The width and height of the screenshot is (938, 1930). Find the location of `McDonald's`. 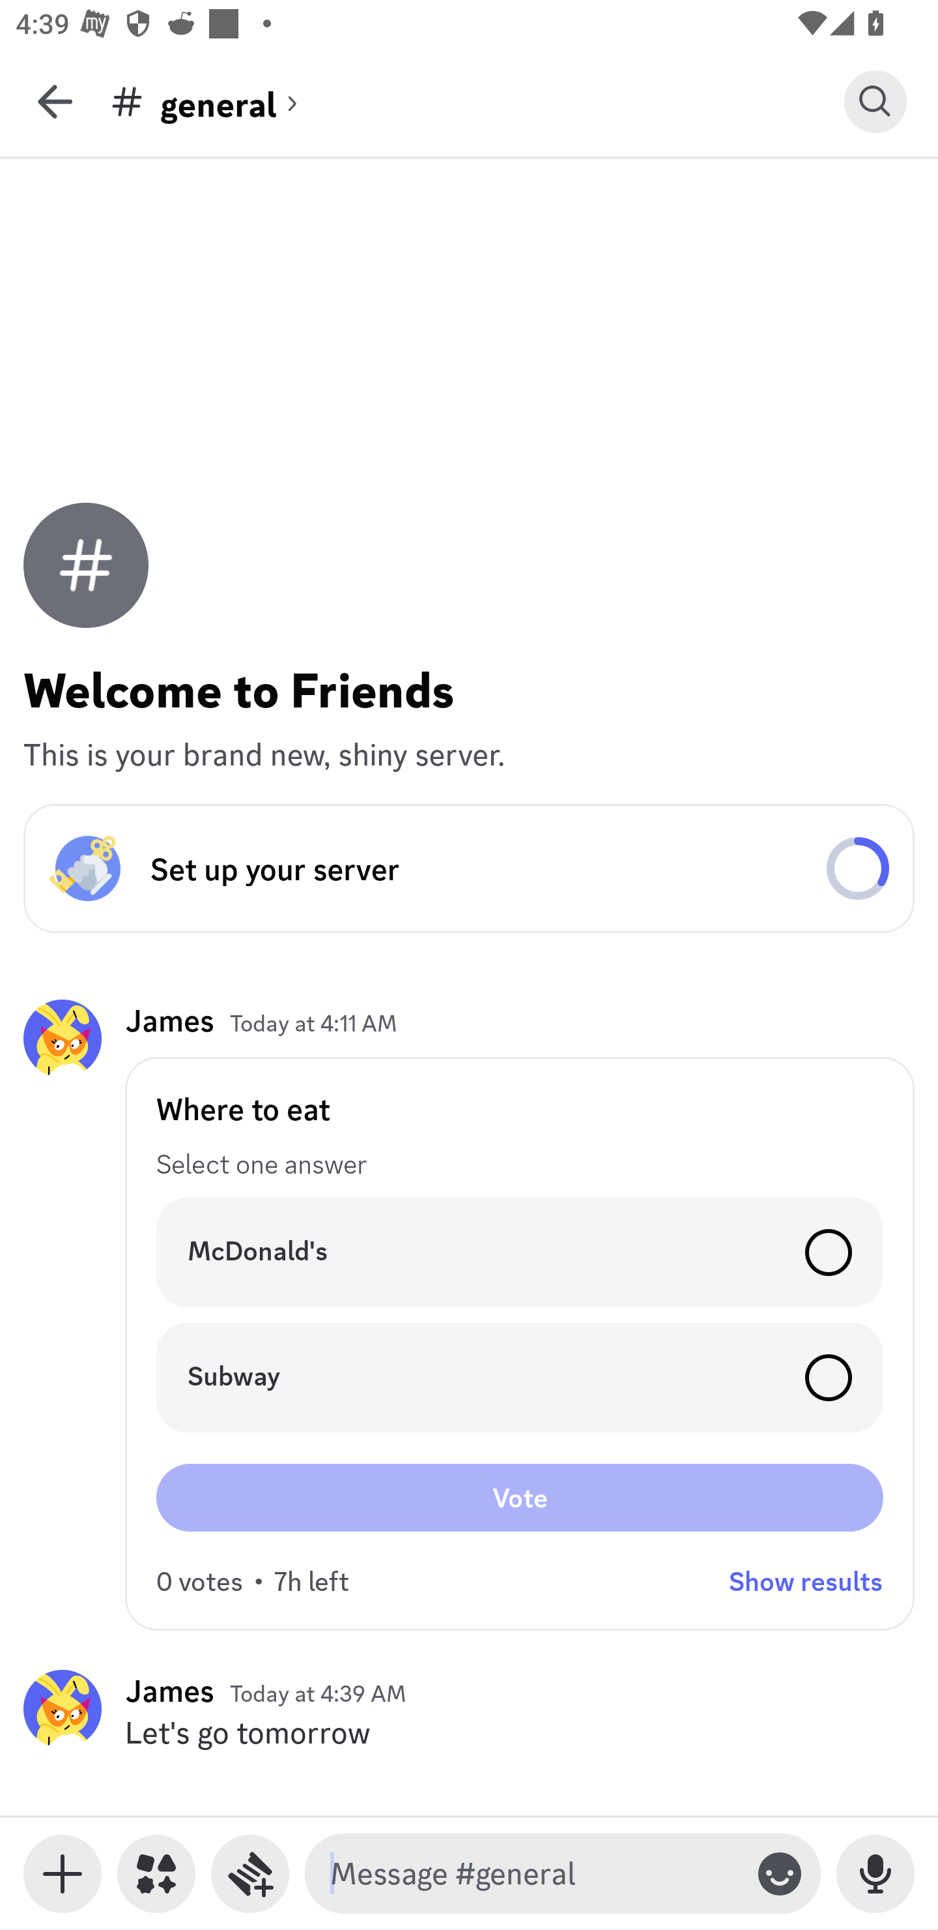

McDonald's is located at coordinates (520, 1252).